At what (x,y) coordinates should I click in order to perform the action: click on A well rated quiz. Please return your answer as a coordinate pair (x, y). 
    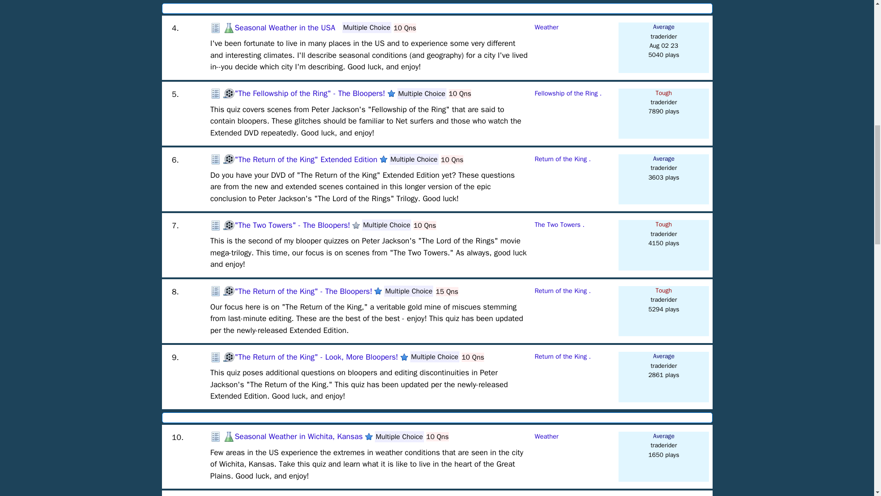
    Looking at the image, I should click on (391, 93).